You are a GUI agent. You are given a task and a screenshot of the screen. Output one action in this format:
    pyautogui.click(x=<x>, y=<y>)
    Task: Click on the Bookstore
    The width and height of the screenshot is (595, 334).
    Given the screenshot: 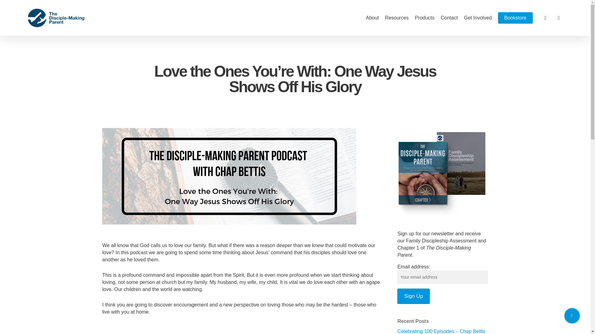 What is the action you would take?
    pyautogui.click(x=515, y=18)
    